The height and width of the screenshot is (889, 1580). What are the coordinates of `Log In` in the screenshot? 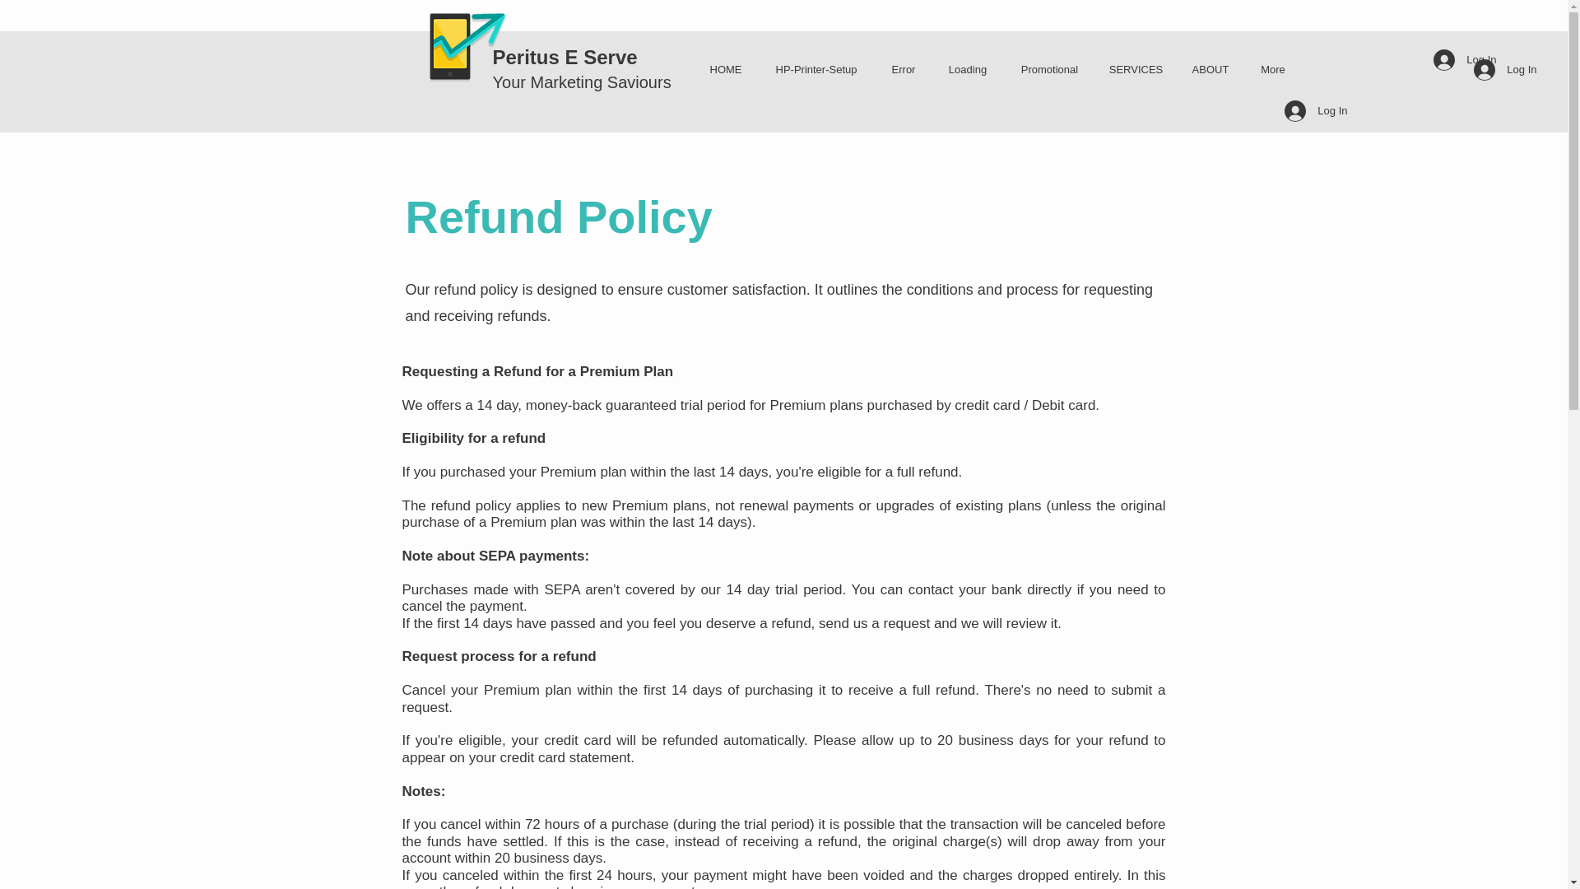 It's located at (1505, 69).